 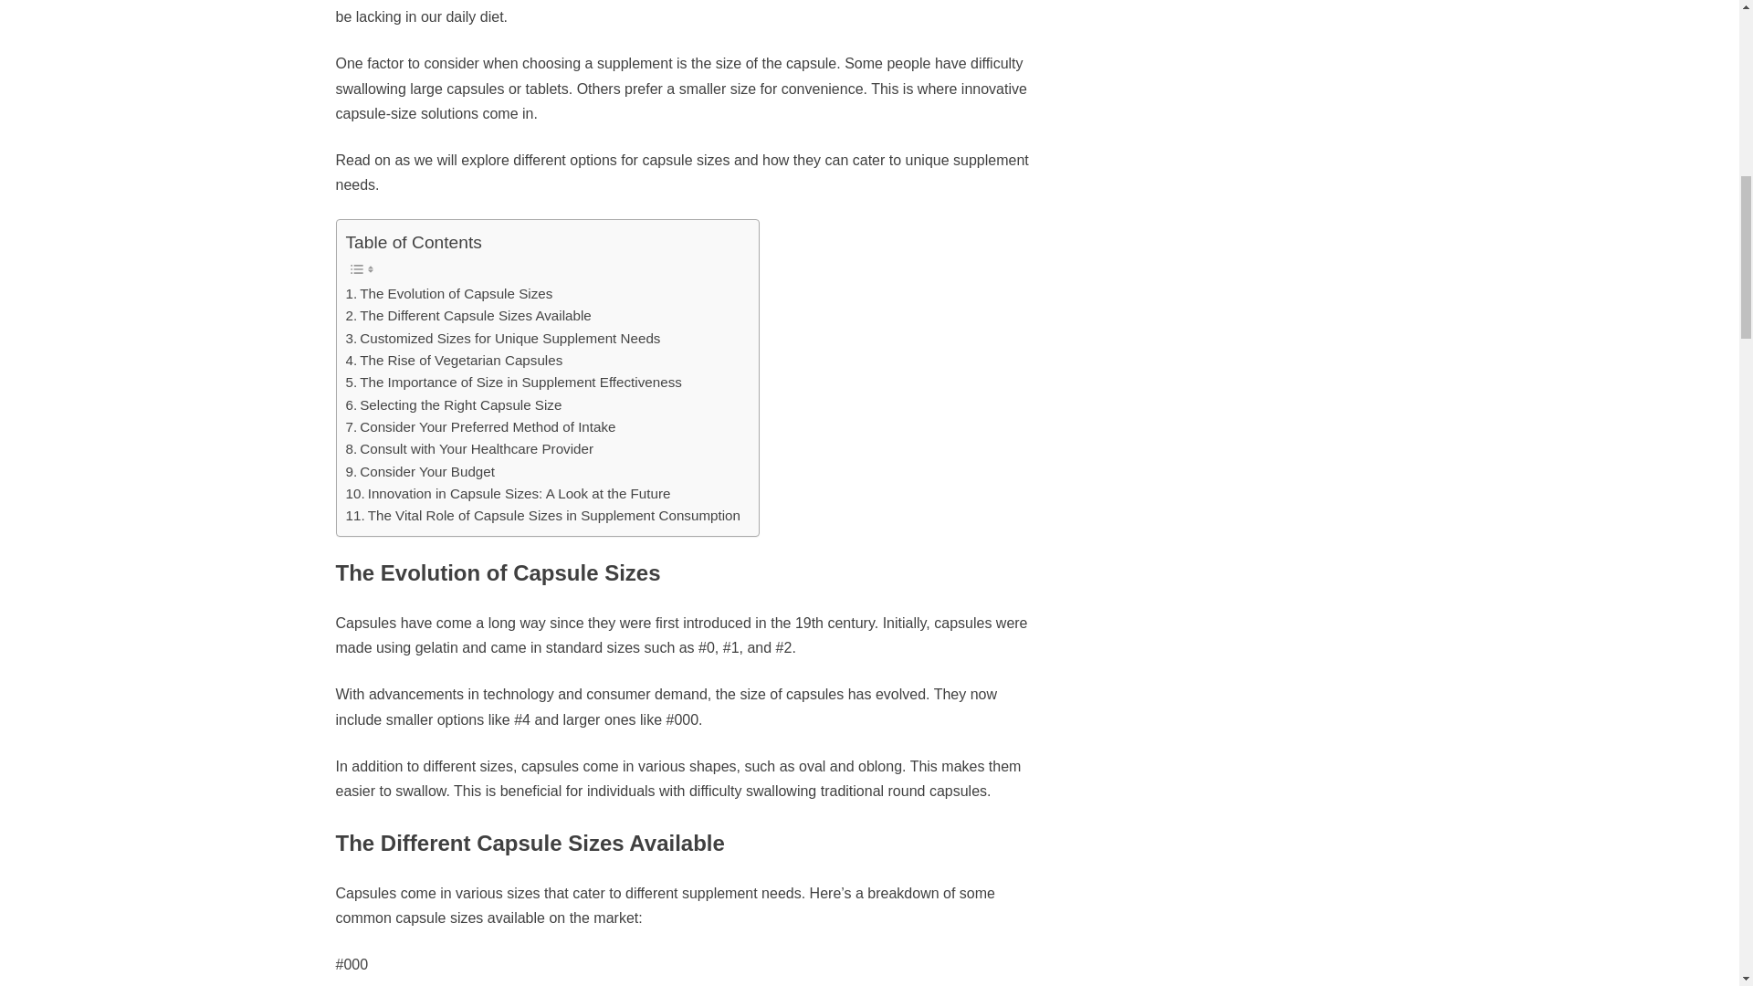 I want to click on Customized Sizes for Unique Supplement Needs, so click(x=502, y=338).